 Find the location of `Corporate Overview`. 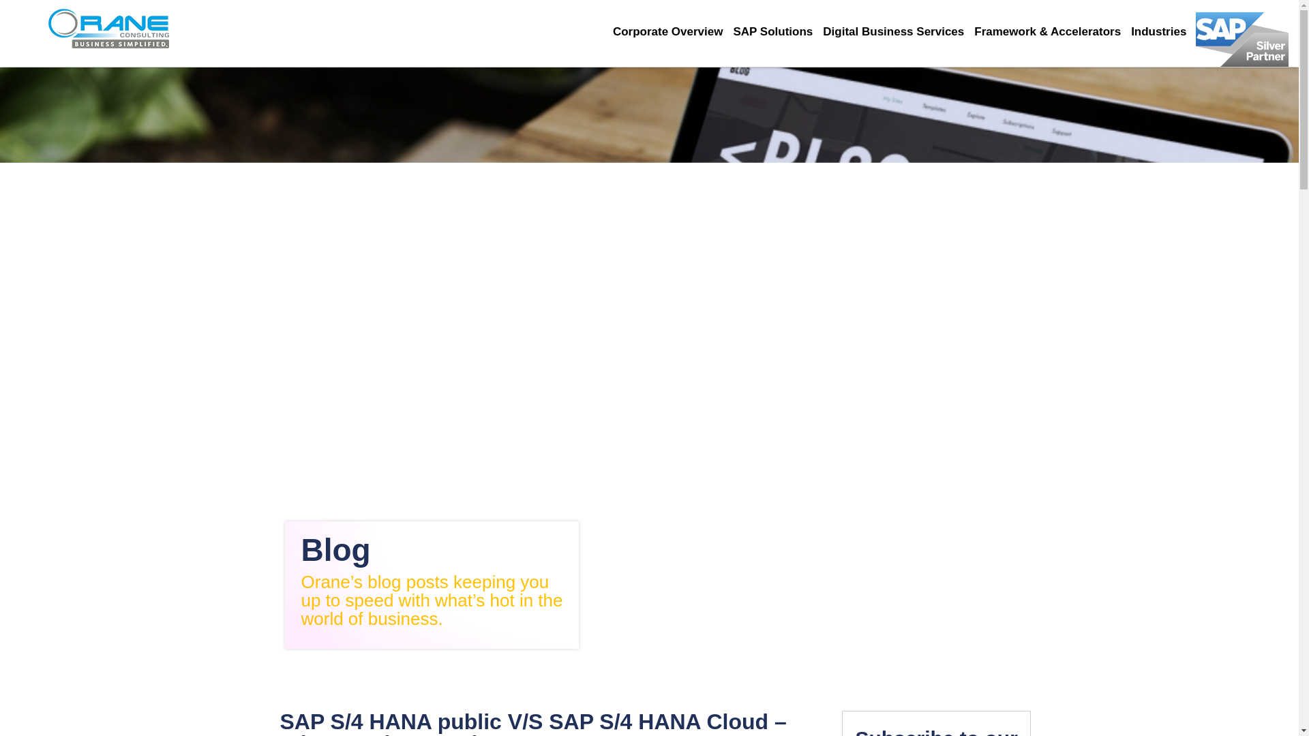

Corporate Overview is located at coordinates (672, 31).